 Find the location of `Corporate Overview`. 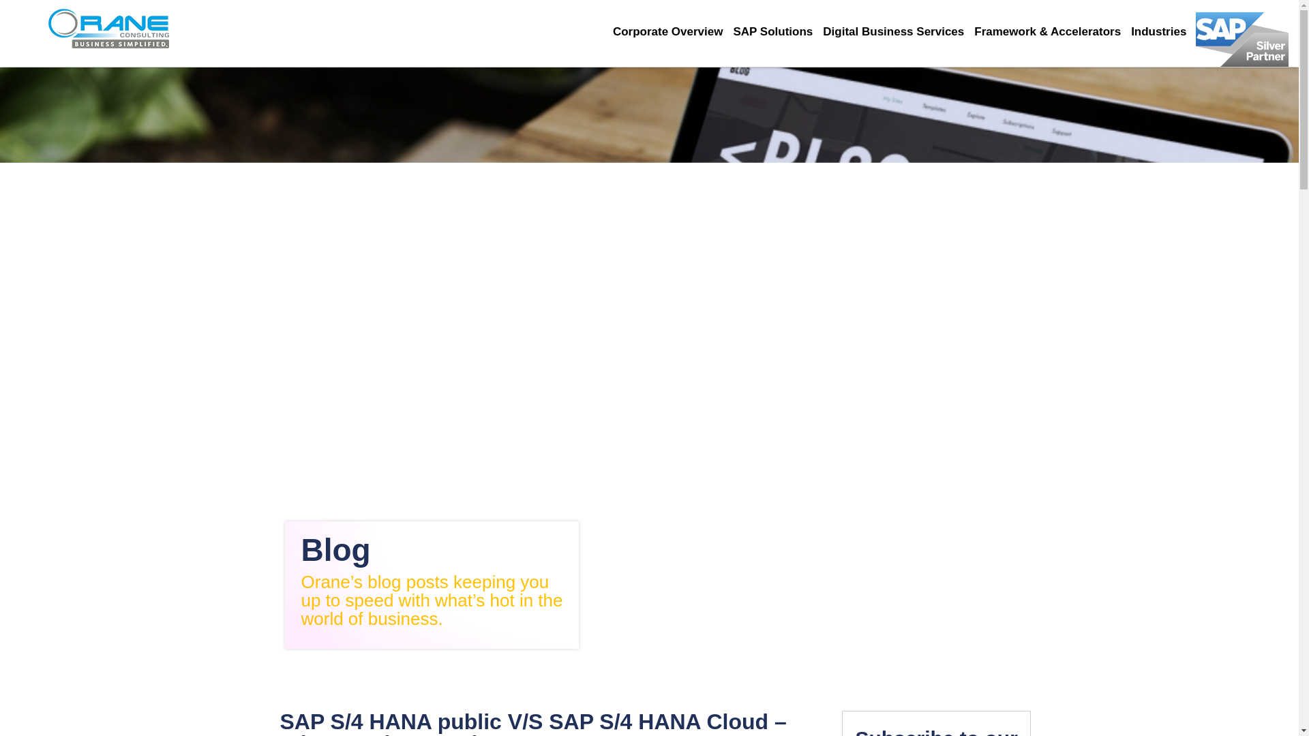

Corporate Overview is located at coordinates (672, 31).